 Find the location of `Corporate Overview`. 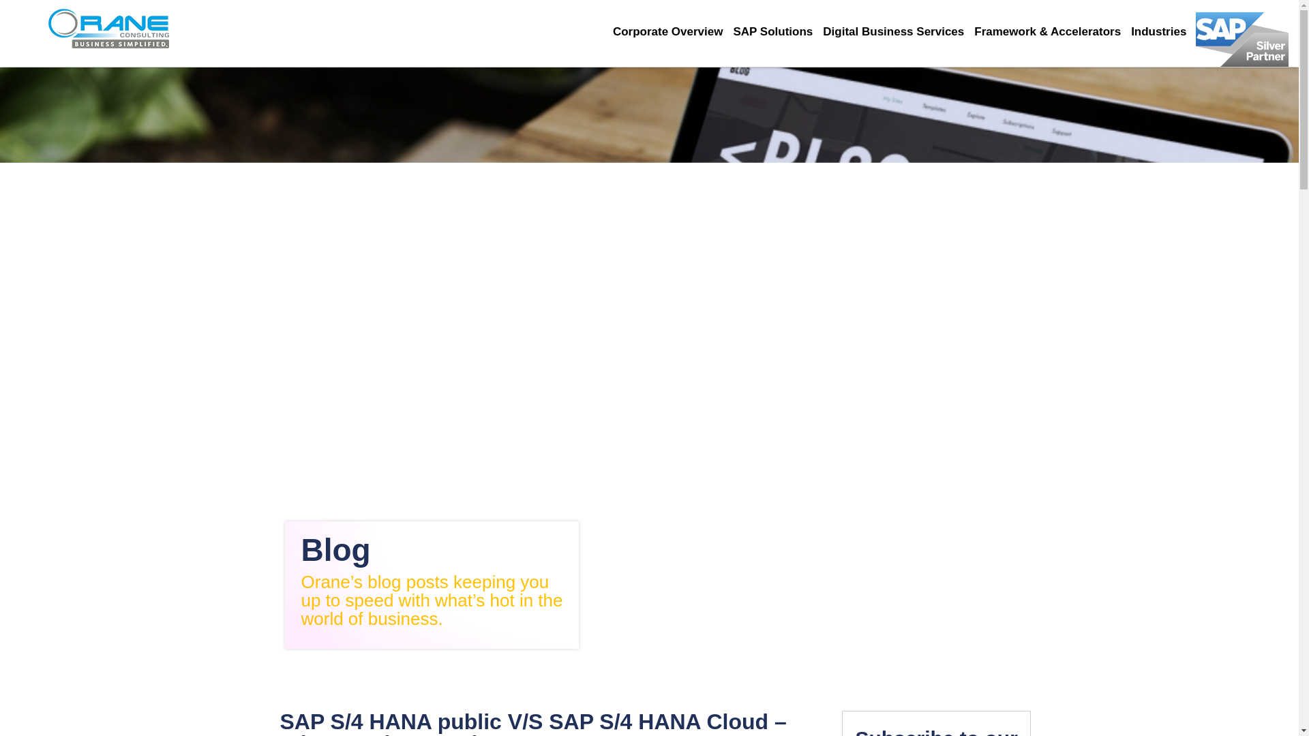

Corporate Overview is located at coordinates (672, 31).